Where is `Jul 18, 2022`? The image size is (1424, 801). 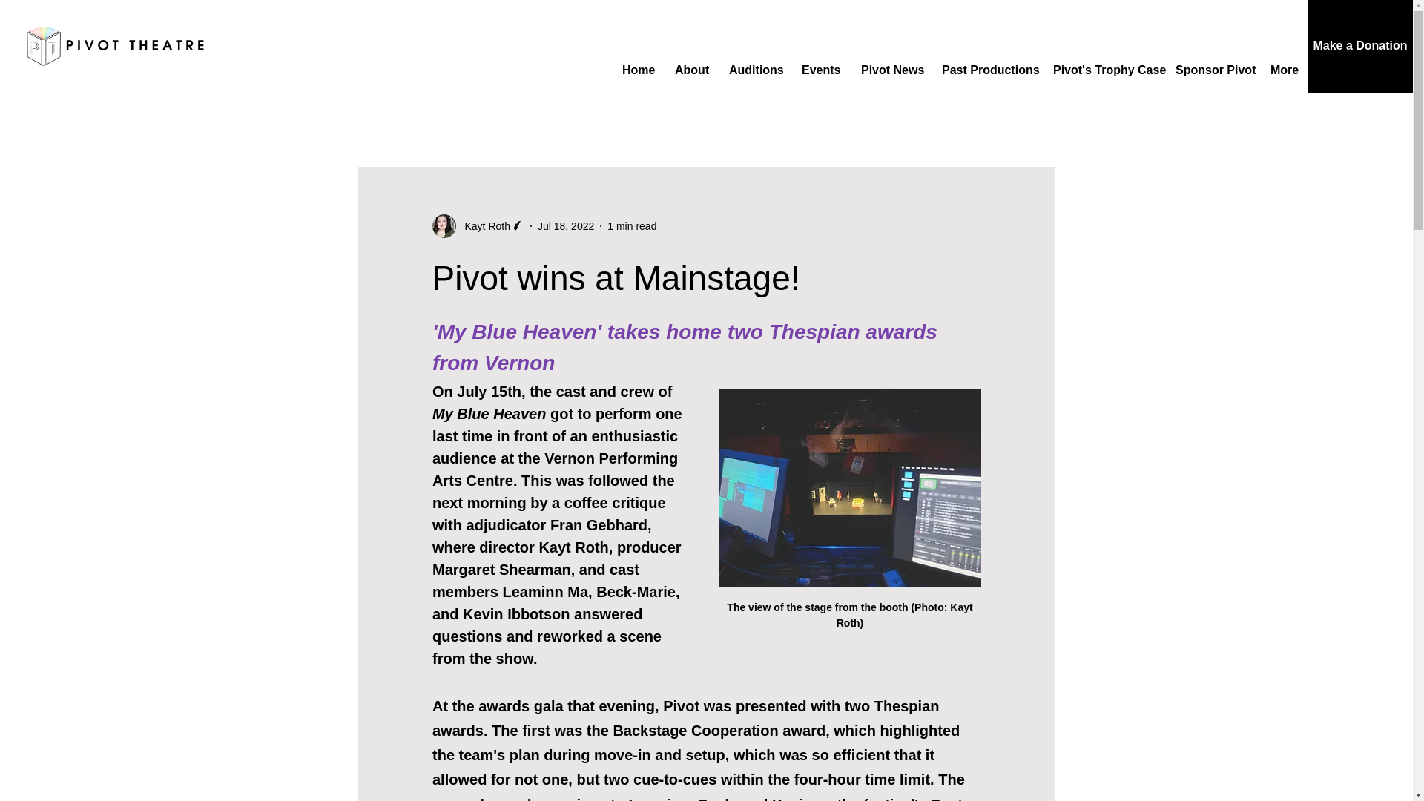
Jul 18, 2022 is located at coordinates (565, 225).